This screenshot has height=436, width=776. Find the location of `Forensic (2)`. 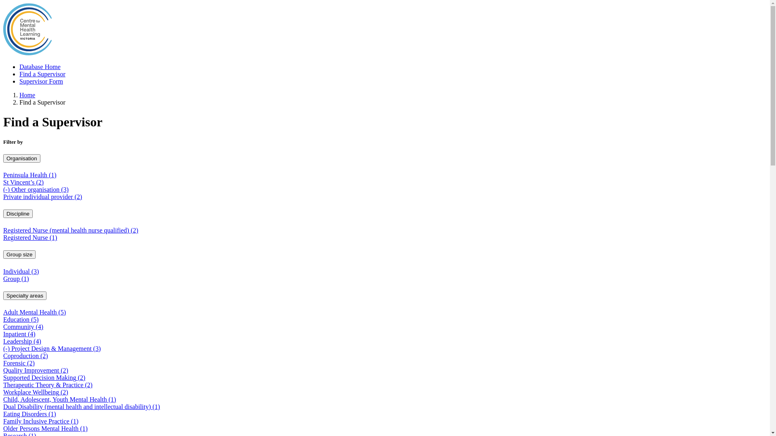

Forensic (2) is located at coordinates (19, 363).